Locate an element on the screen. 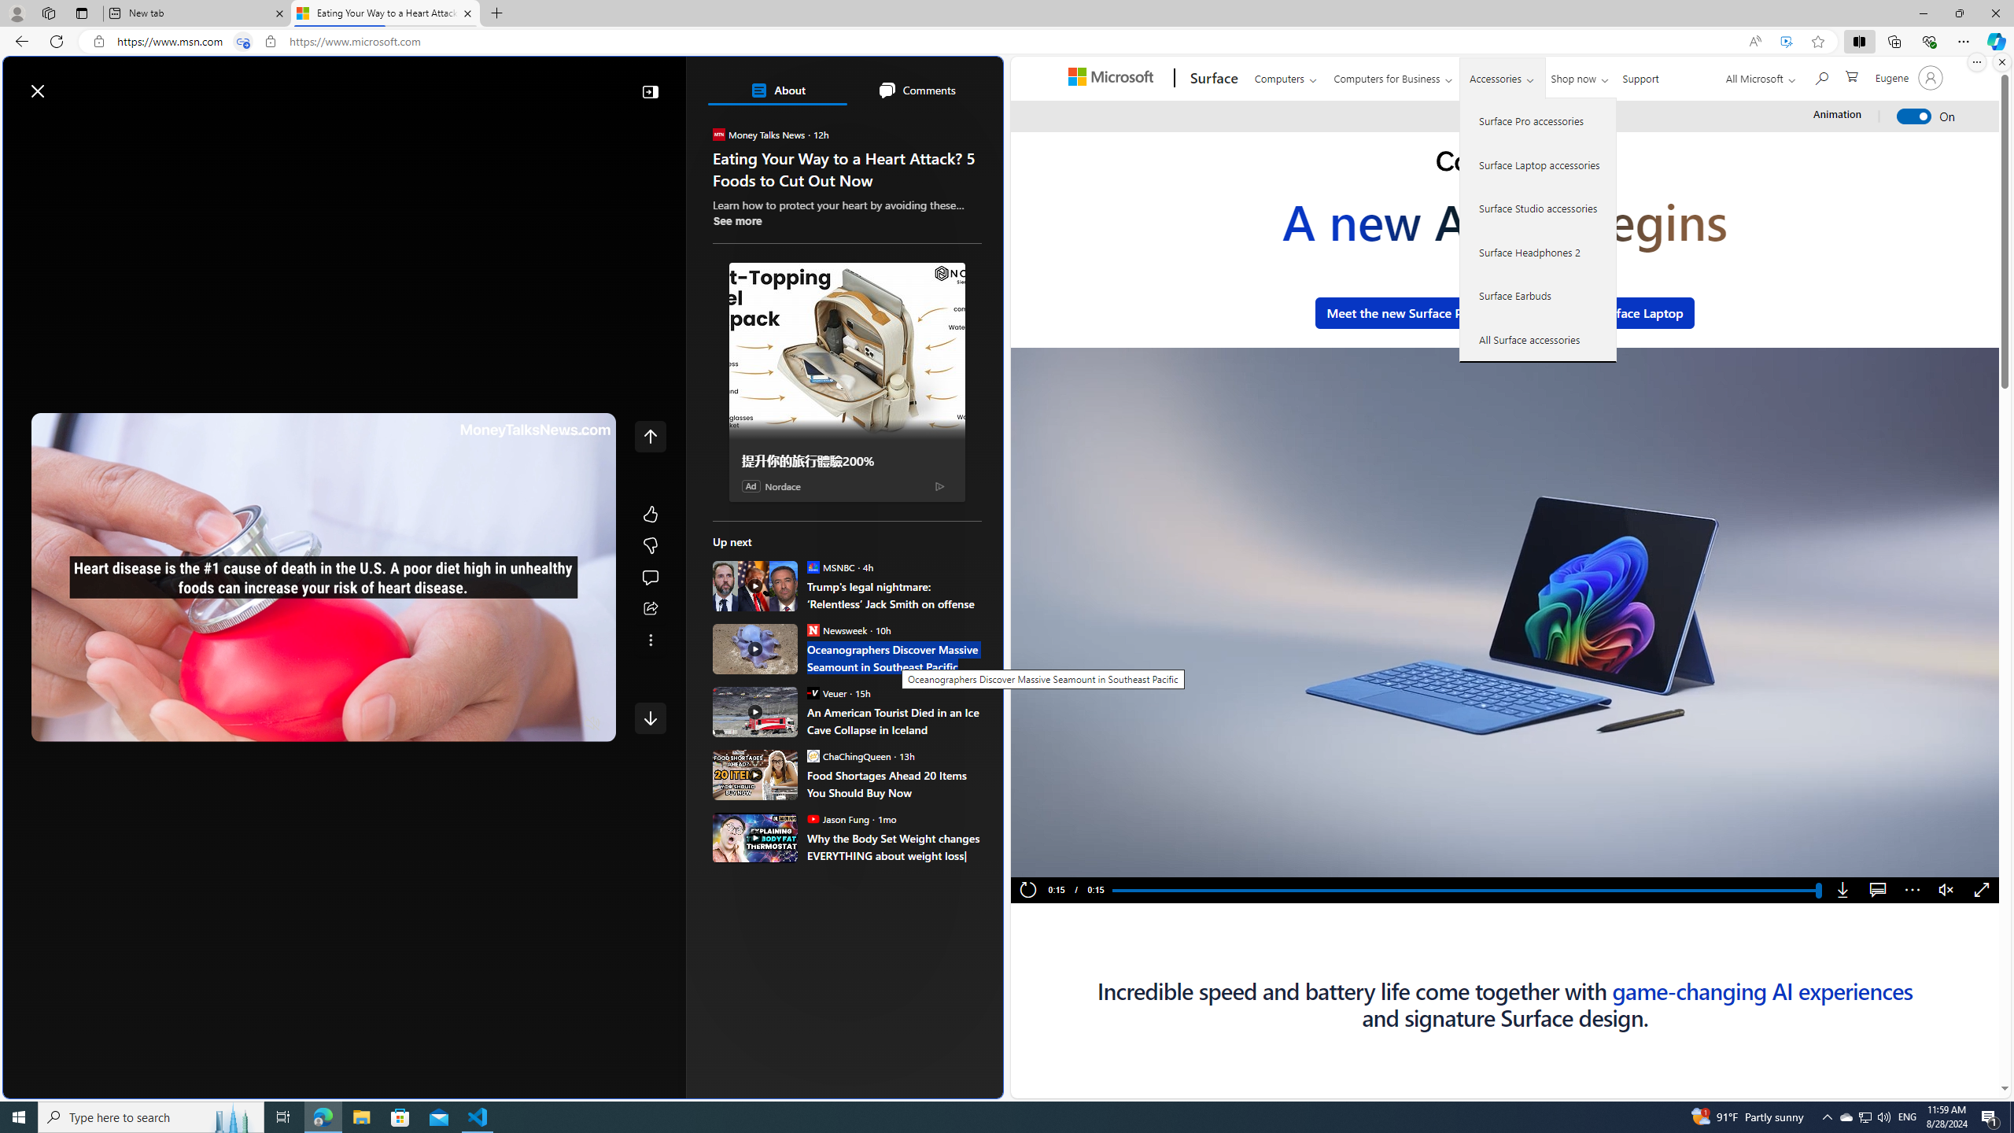 The image size is (2014, 1133). Food Shortages Ahead 20 Items You Should Buy Now is located at coordinates (894, 784).